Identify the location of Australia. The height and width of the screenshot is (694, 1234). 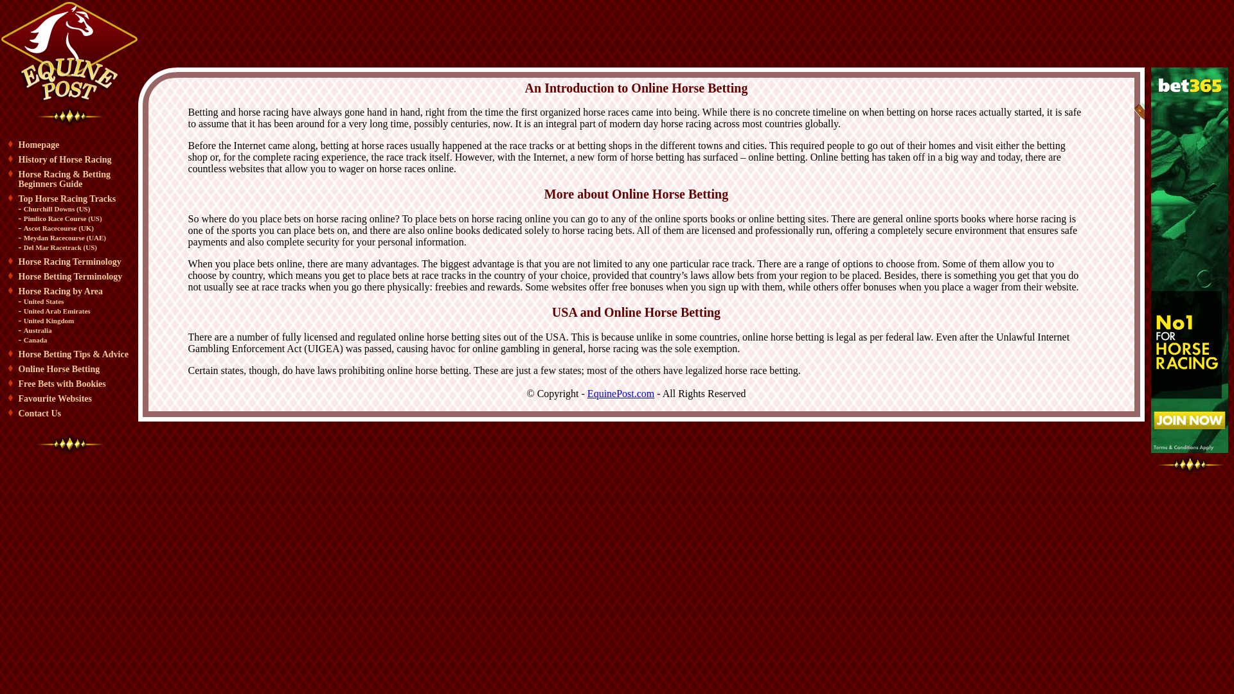
(37, 330).